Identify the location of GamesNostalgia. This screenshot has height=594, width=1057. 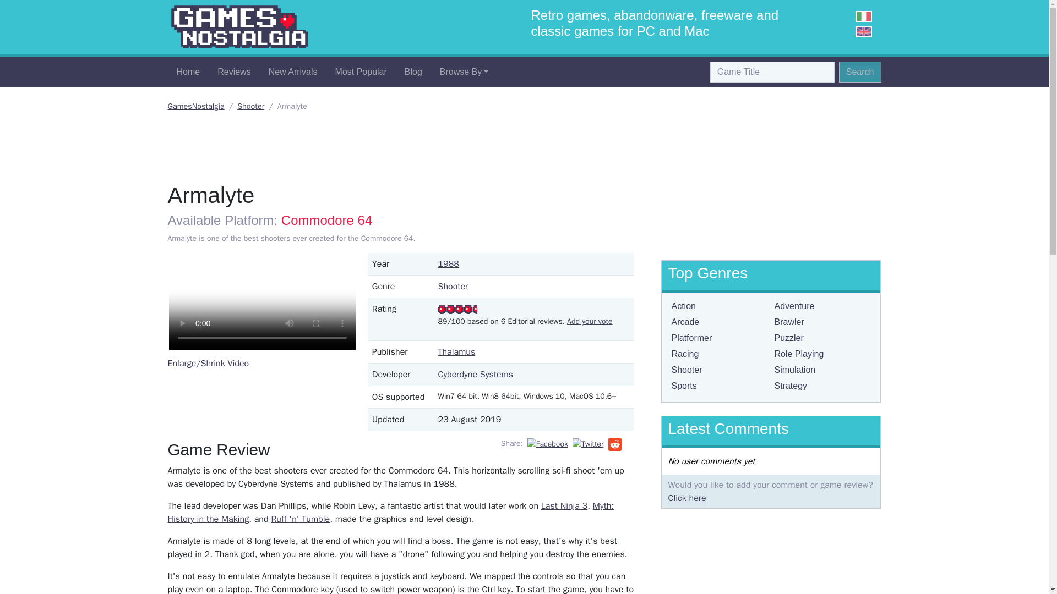
(239, 27).